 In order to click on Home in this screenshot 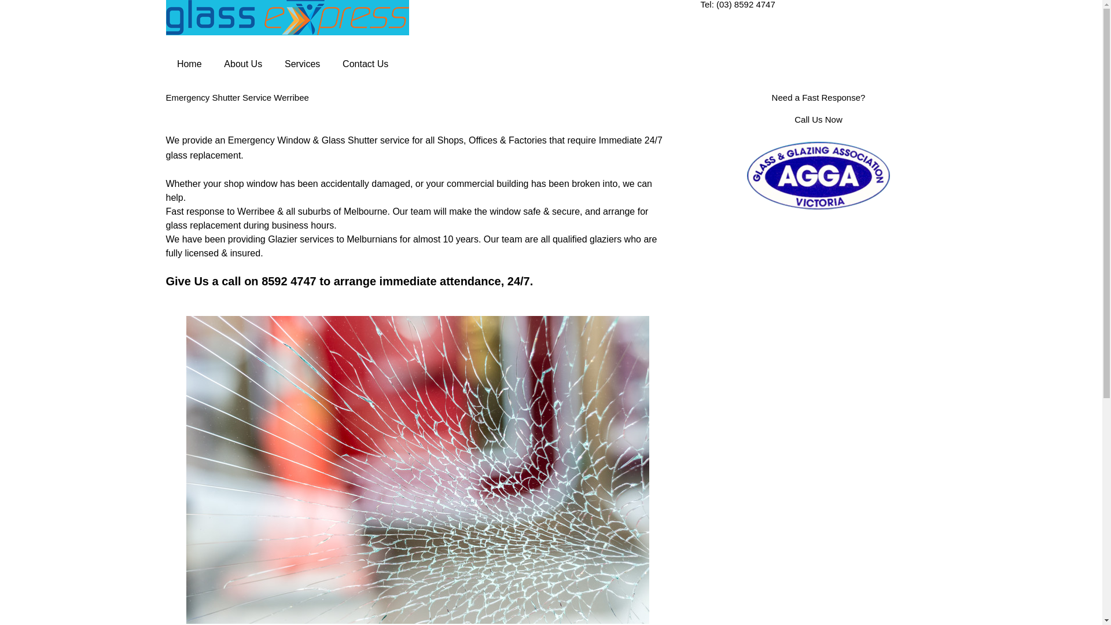, I will do `click(189, 64)`.